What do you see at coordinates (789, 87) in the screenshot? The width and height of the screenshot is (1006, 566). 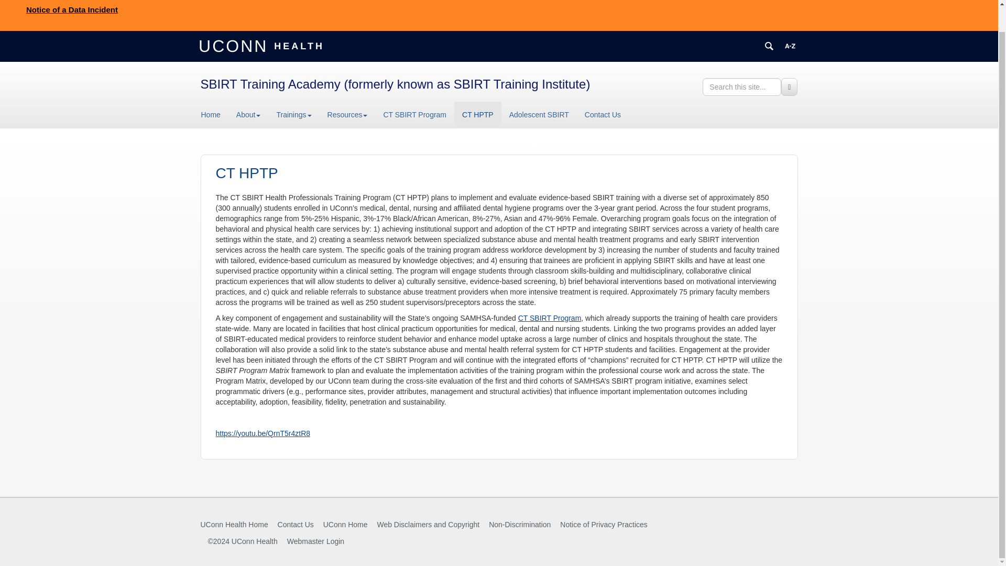 I see `Search` at bounding box center [789, 87].